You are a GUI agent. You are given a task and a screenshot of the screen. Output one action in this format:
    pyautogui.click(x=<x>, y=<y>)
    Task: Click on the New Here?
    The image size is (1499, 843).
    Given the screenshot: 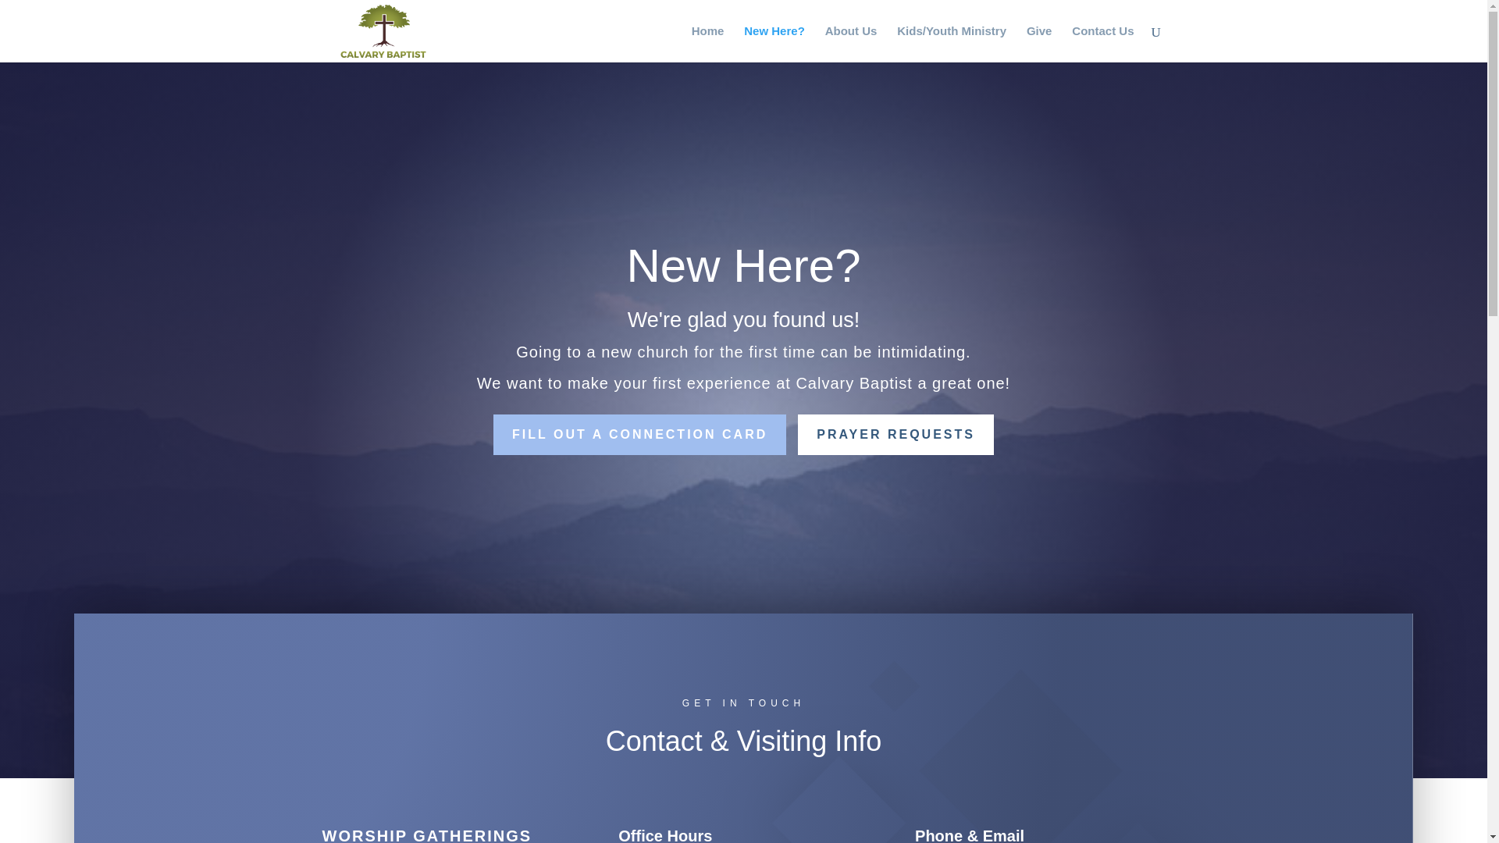 What is the action you would take?
    pyautogui.click(x=774, y=44)
    